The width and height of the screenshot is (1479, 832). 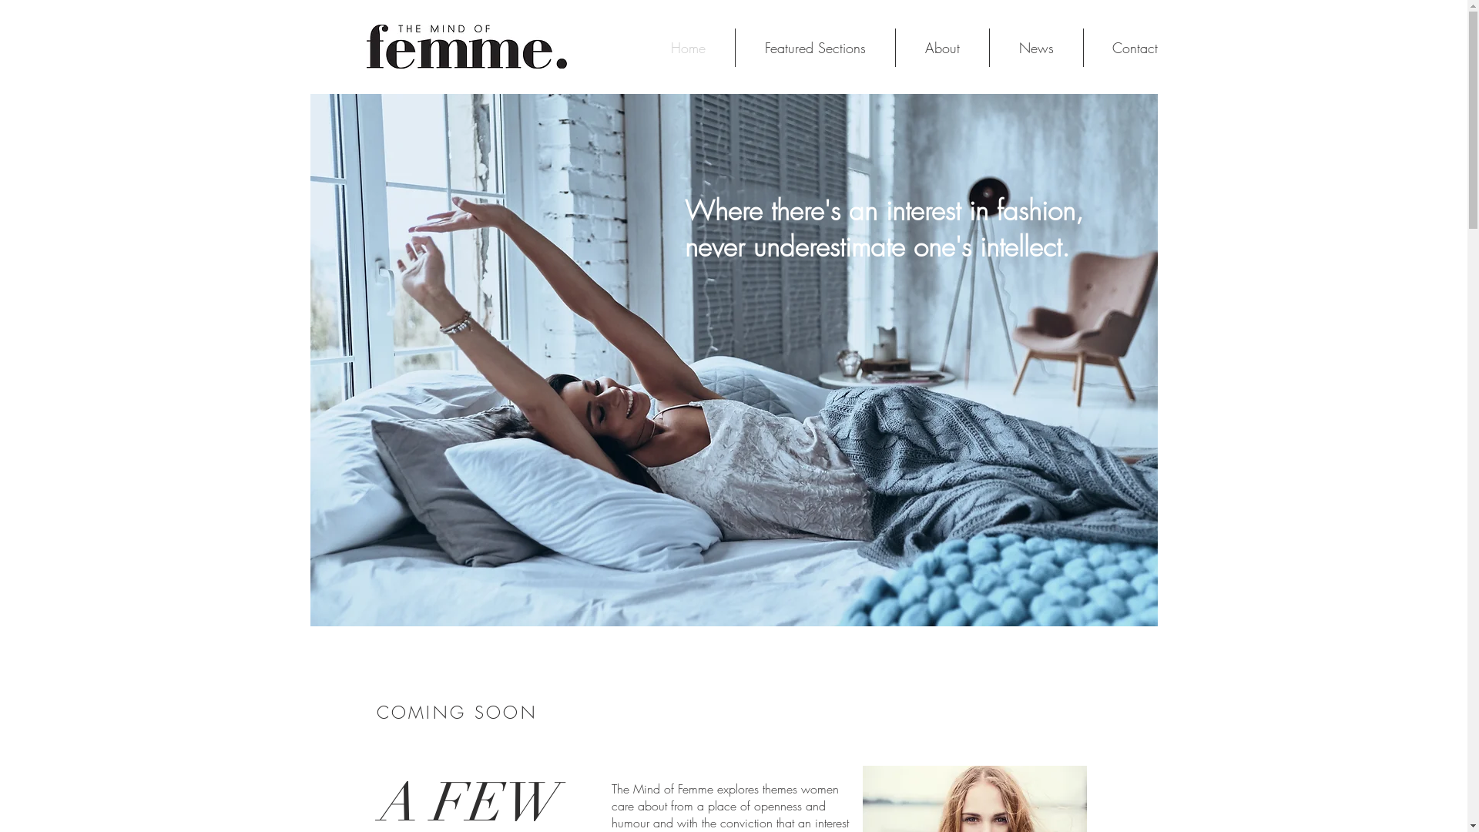 What do you see at coordinates (942, 48) in the screenshot?
I see `About` at bounding box center [942, 48].